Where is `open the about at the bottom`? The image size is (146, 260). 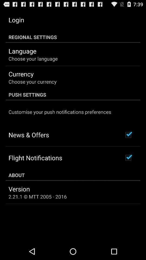 open the about at the bottom is located at coordinates (73, 175).